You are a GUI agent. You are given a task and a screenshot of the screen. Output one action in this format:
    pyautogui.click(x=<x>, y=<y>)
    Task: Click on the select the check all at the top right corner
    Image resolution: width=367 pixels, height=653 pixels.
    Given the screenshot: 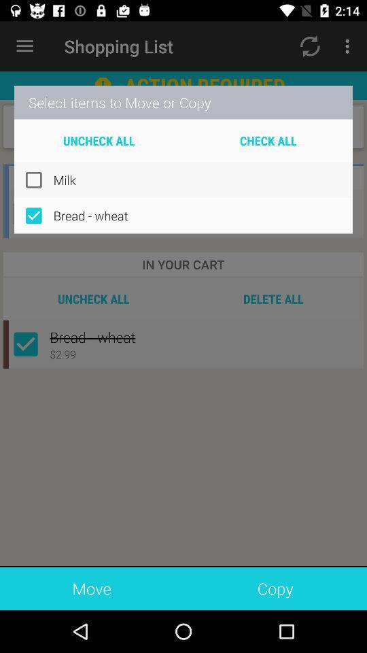 What is the action you would take?
    pyautogui.click(x=268, y=140)
    